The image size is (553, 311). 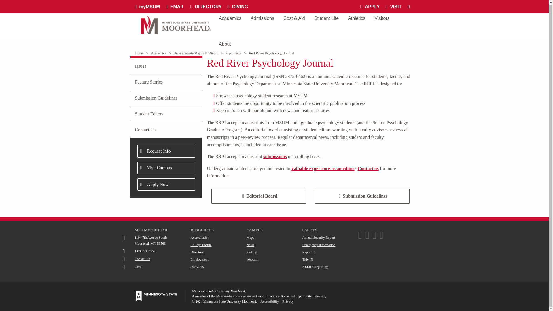 What do you see at coordinates (197, 252) in the screenshot?
I see `Directory` at bounding box center [197, 252].